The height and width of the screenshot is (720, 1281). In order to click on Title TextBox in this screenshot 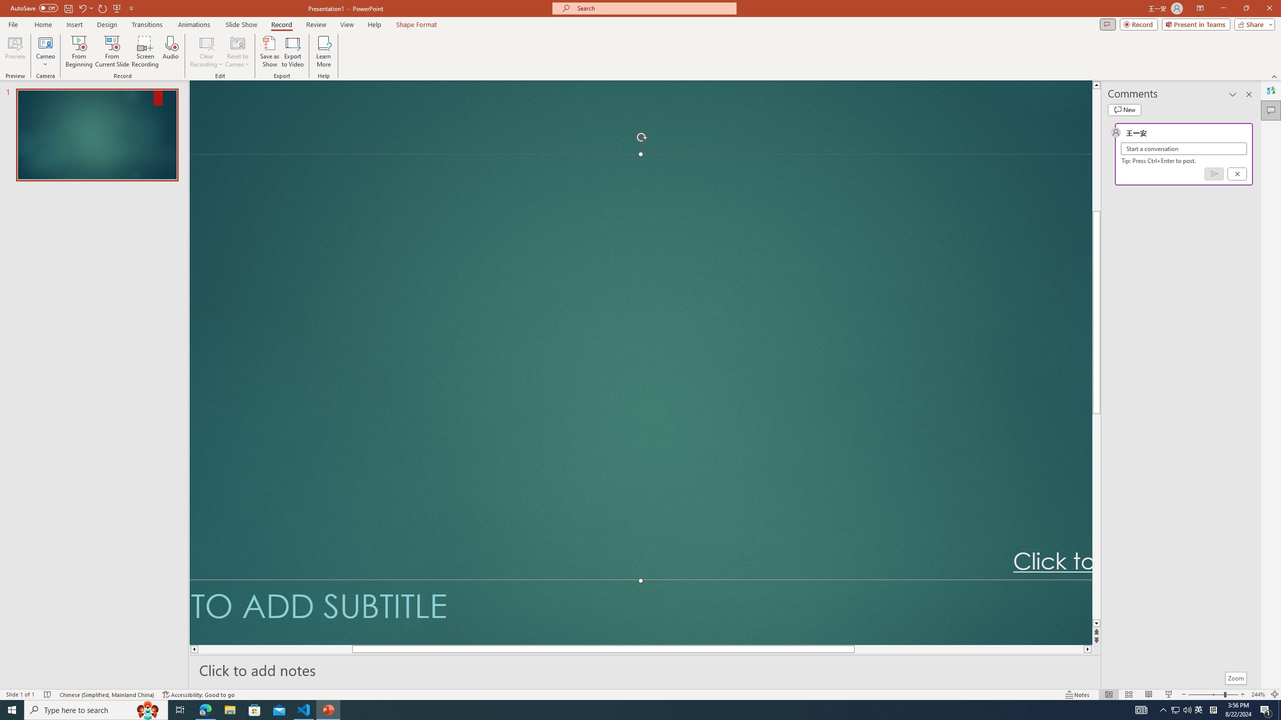, I will do `click(640, 367)`.